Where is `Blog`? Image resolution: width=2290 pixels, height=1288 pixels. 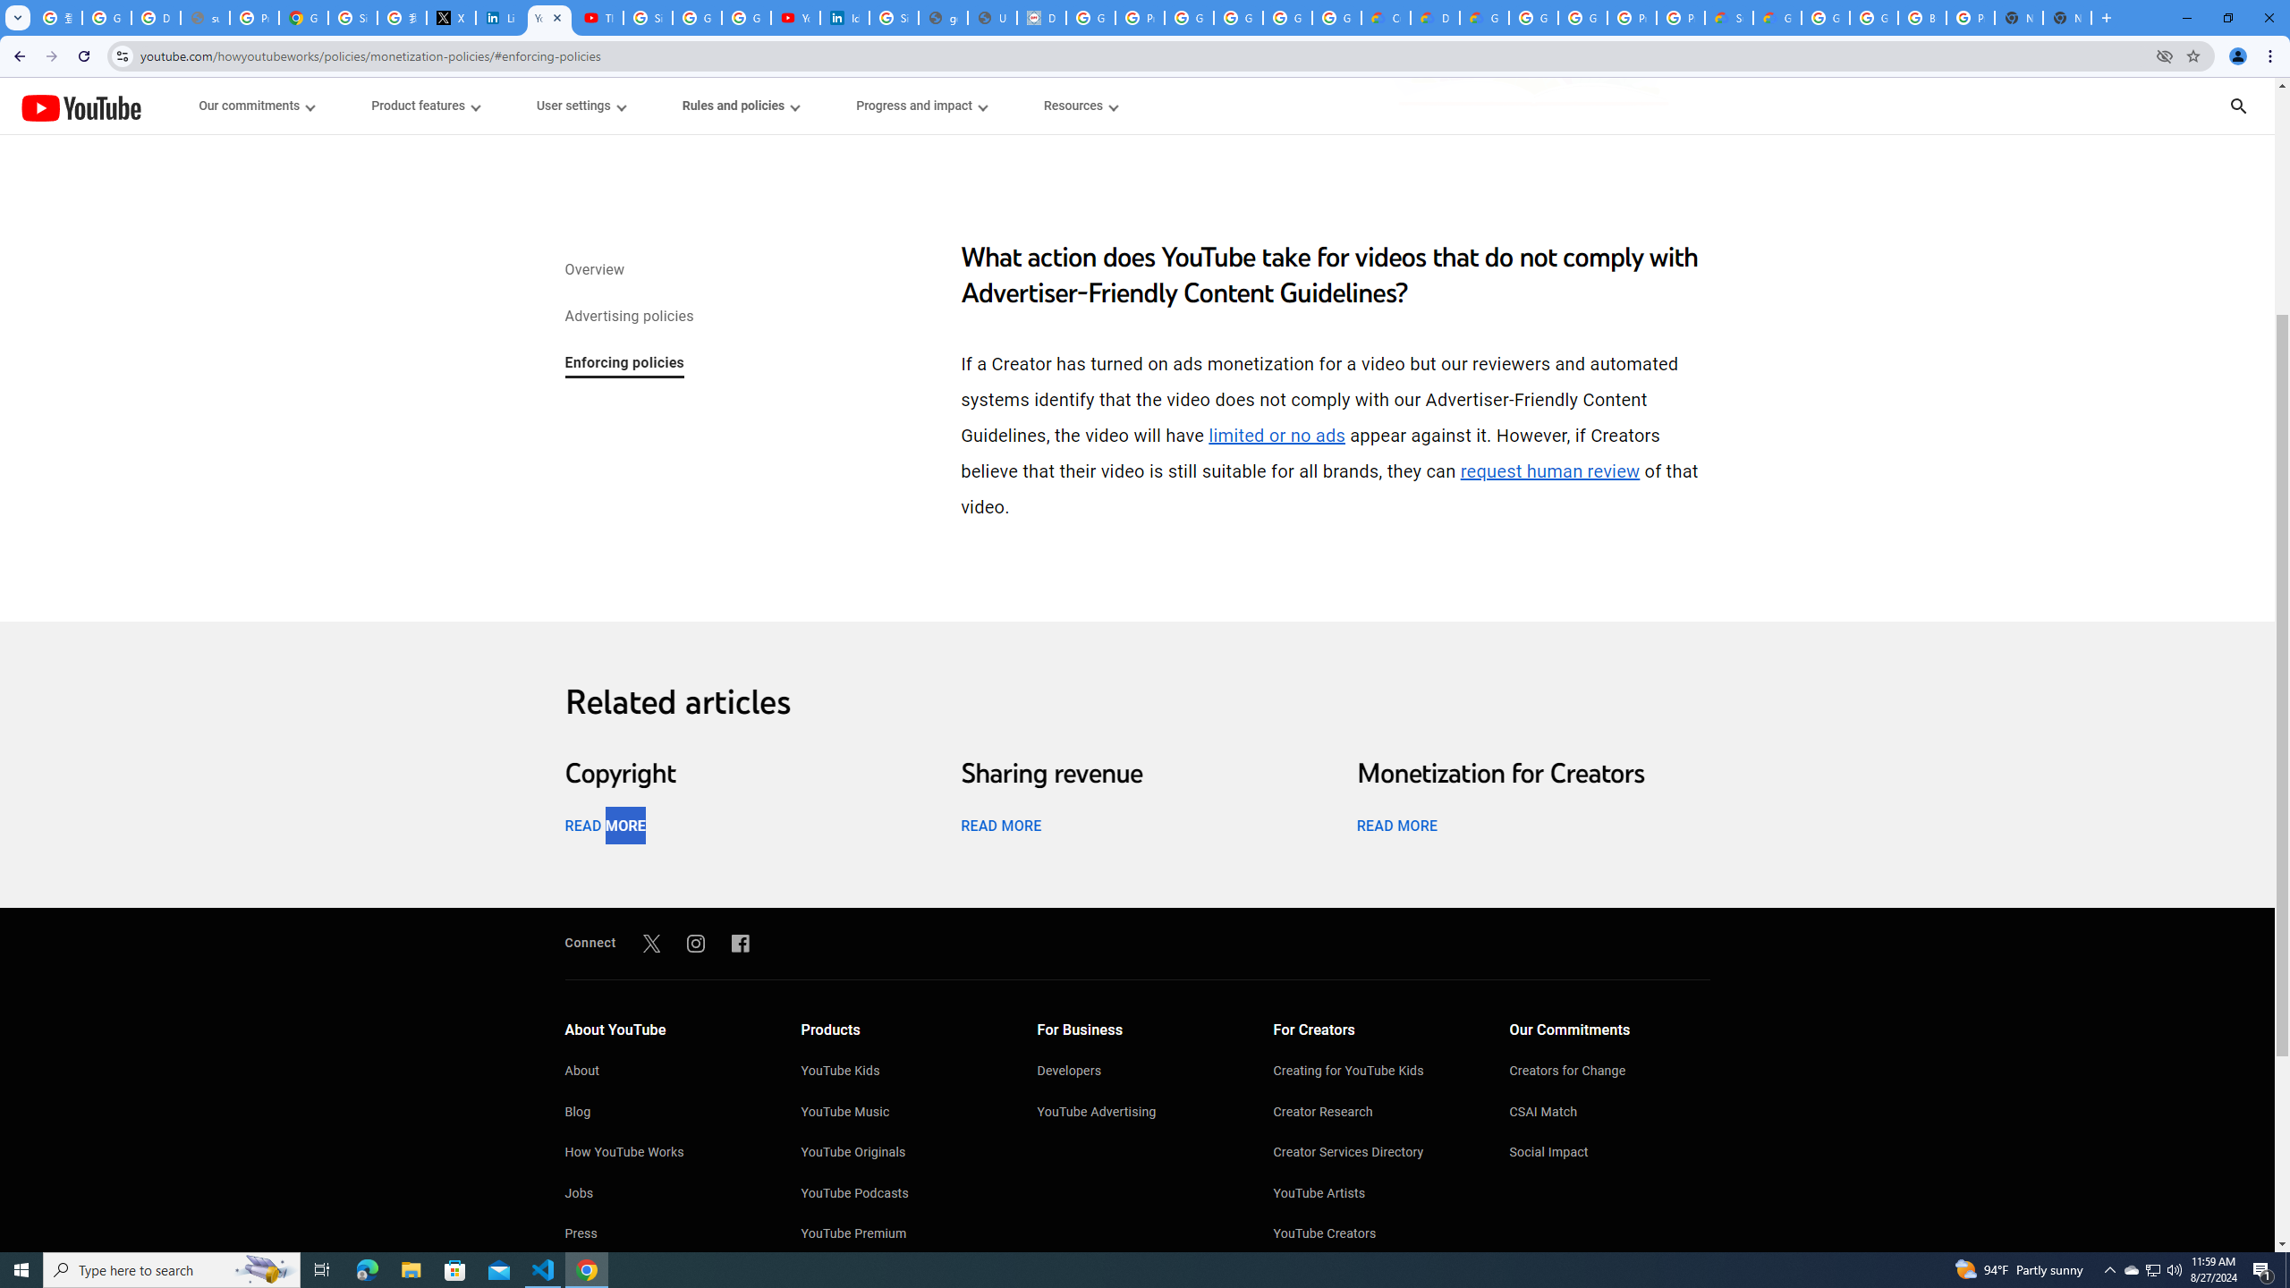 Blog is located at coordinates (664, 1114).